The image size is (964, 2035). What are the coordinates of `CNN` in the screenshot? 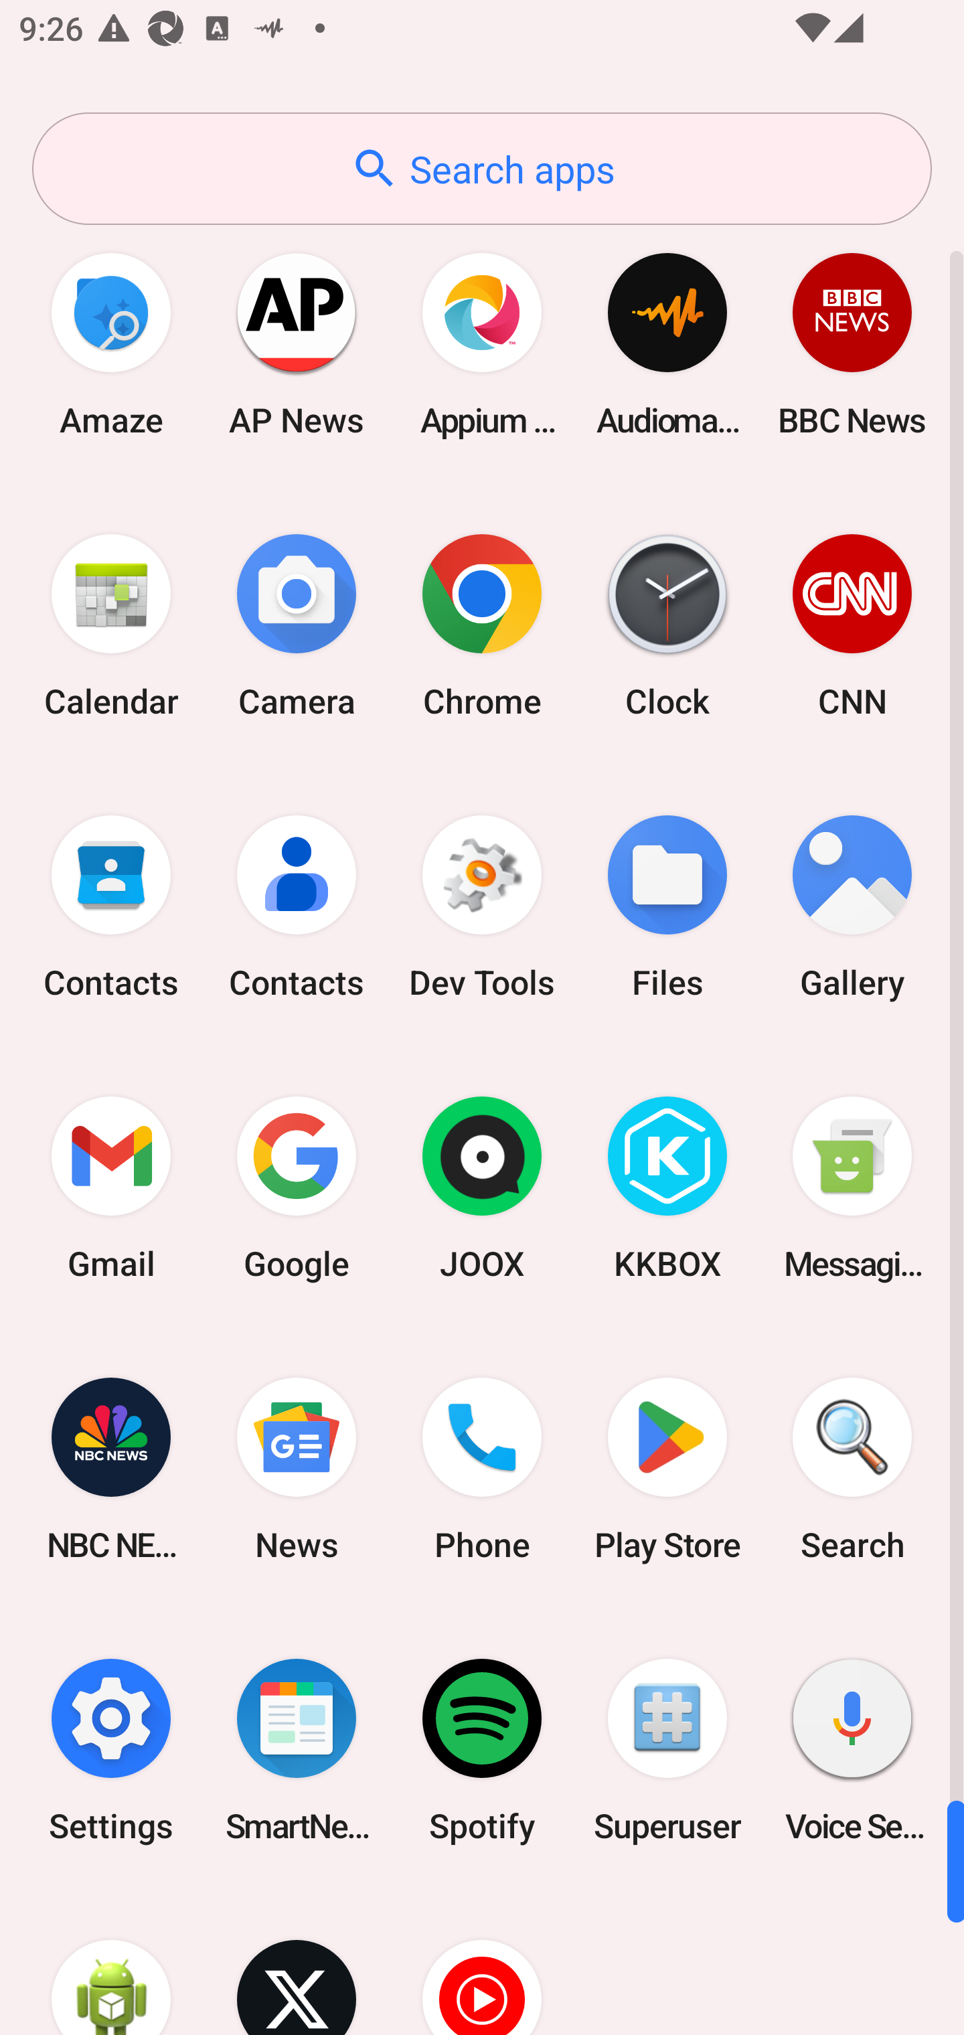 It's located at (852, 625).